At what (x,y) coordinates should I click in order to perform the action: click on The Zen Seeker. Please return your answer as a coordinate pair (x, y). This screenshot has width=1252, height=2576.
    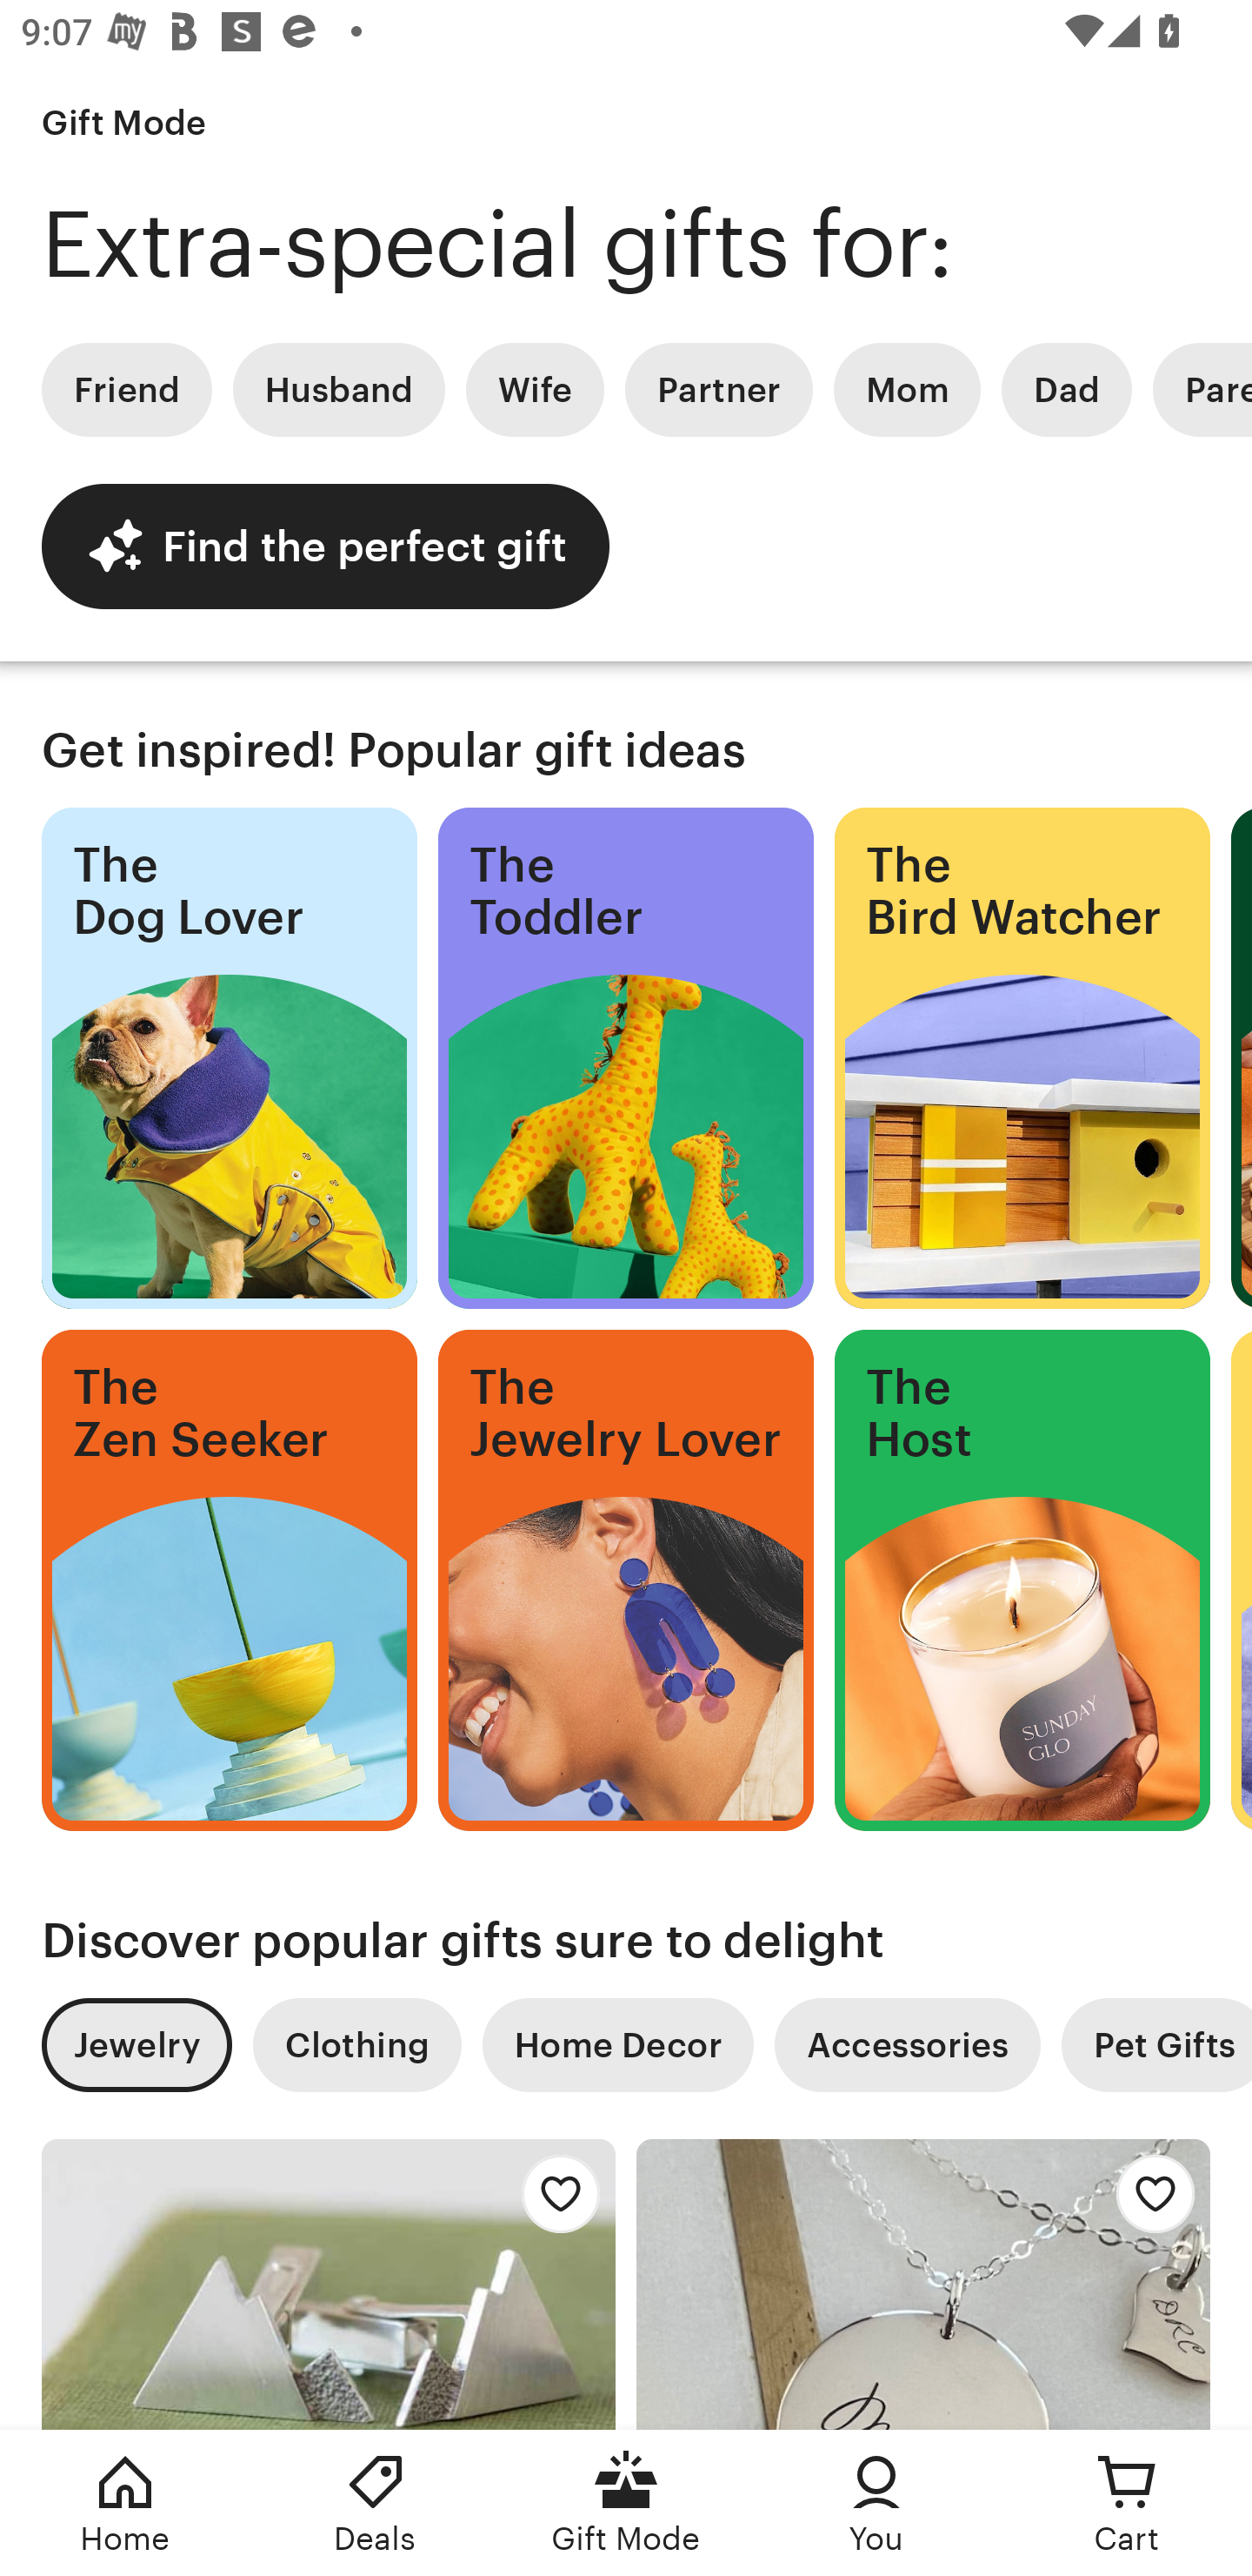
    Looking at the image, I should click on (229, 1580).